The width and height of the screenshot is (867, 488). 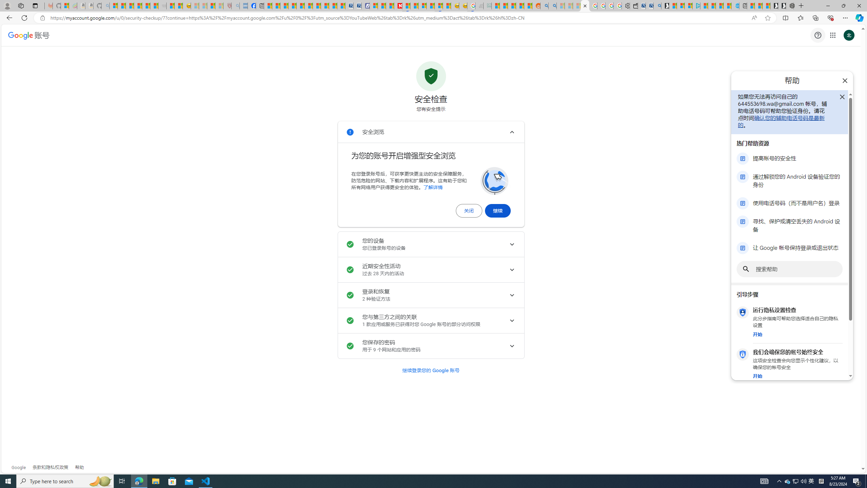 I want to click on 12 Popular Science Lies that Must be Corrected - Sleeping, so click(x=219, y=6).